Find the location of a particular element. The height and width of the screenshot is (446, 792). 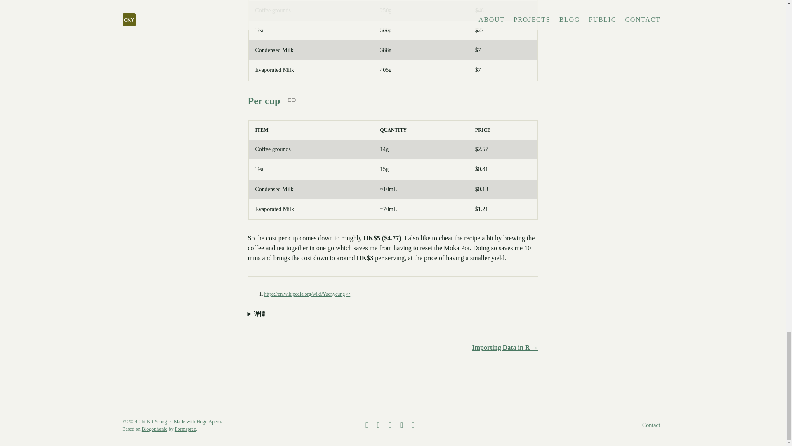

Contact form is located at coordinates (651, 425).